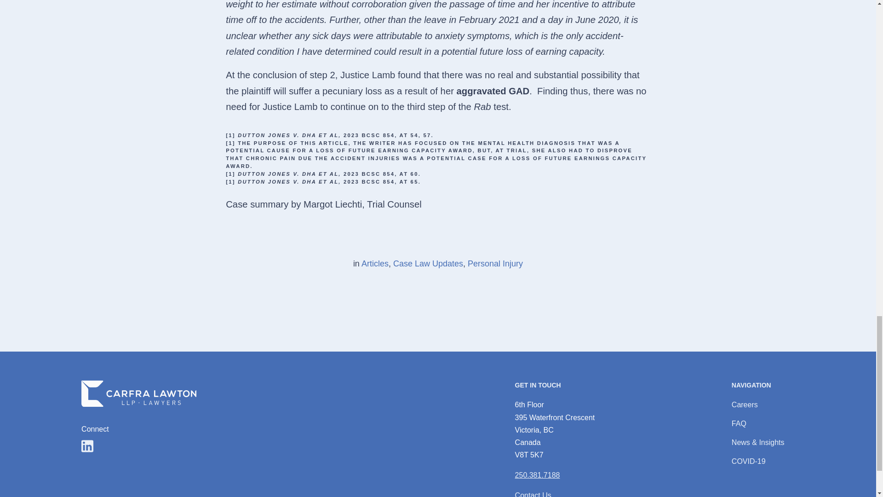 The height and width of the screenshot is (497, 883). I want to click on Personal Injury, so click(495, 263).